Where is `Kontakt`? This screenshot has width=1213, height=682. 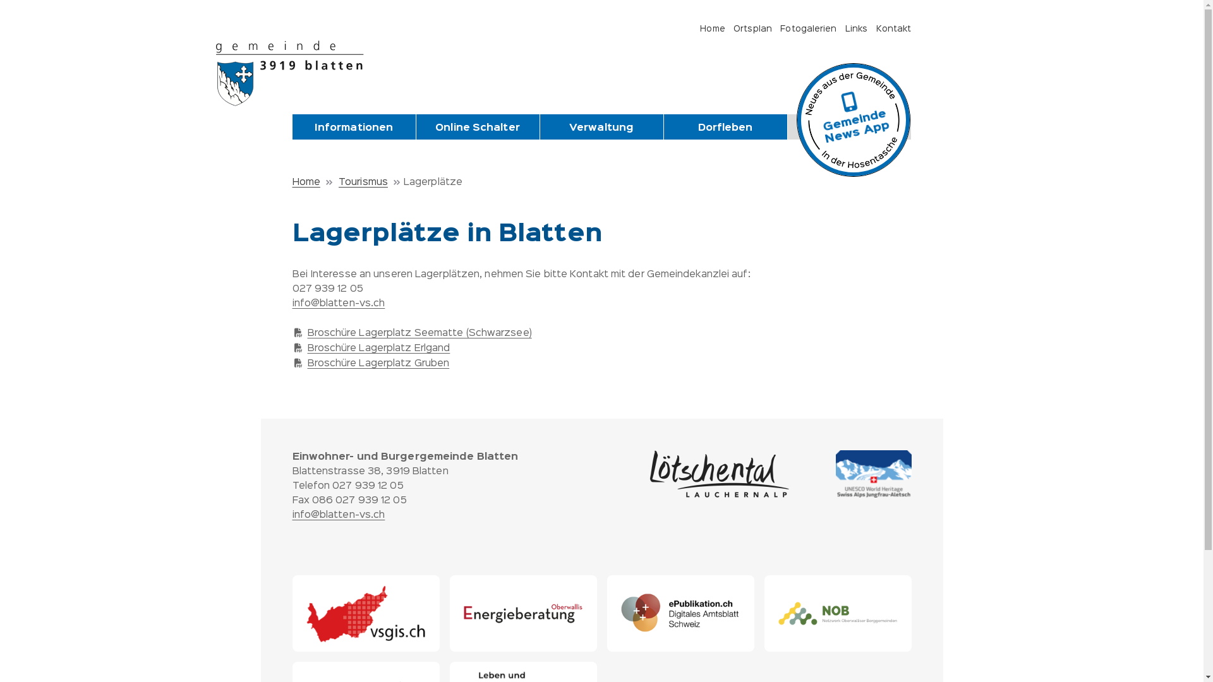 Kontakt is located at coordinates (894, 29).